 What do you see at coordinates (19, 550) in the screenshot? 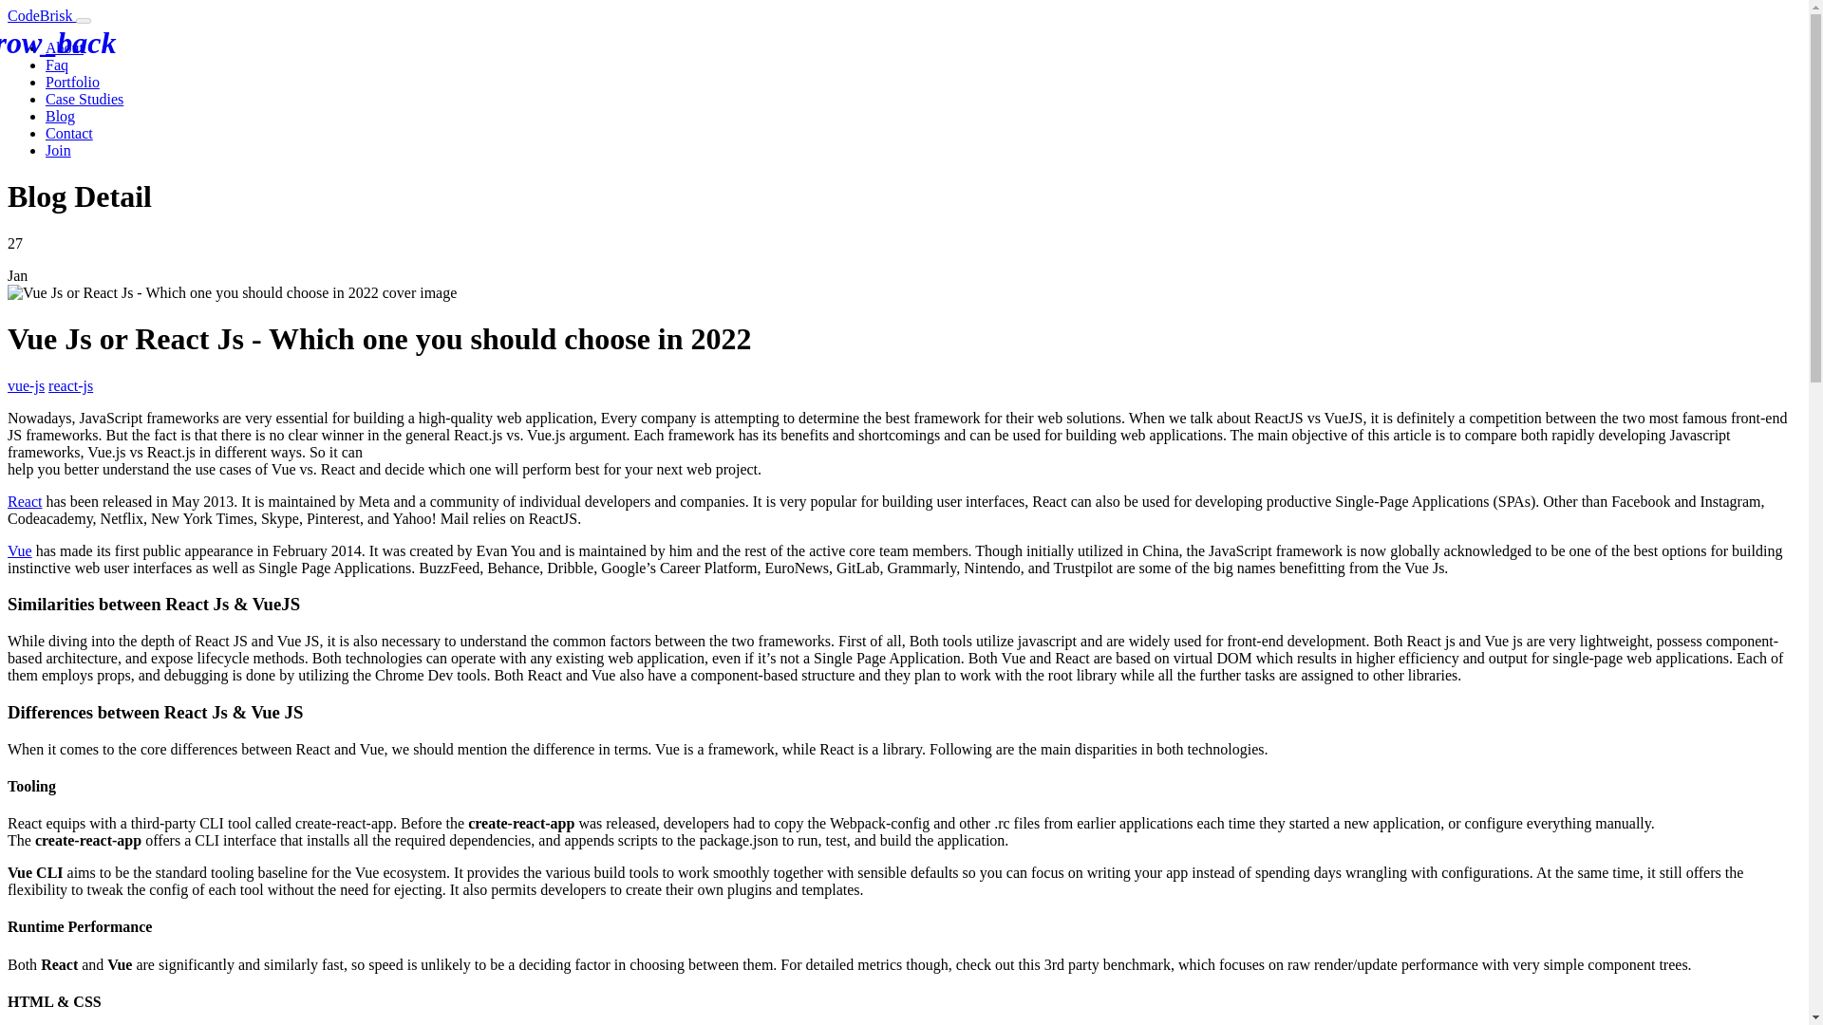
I see `Vue` at bounding box center [19, 550].